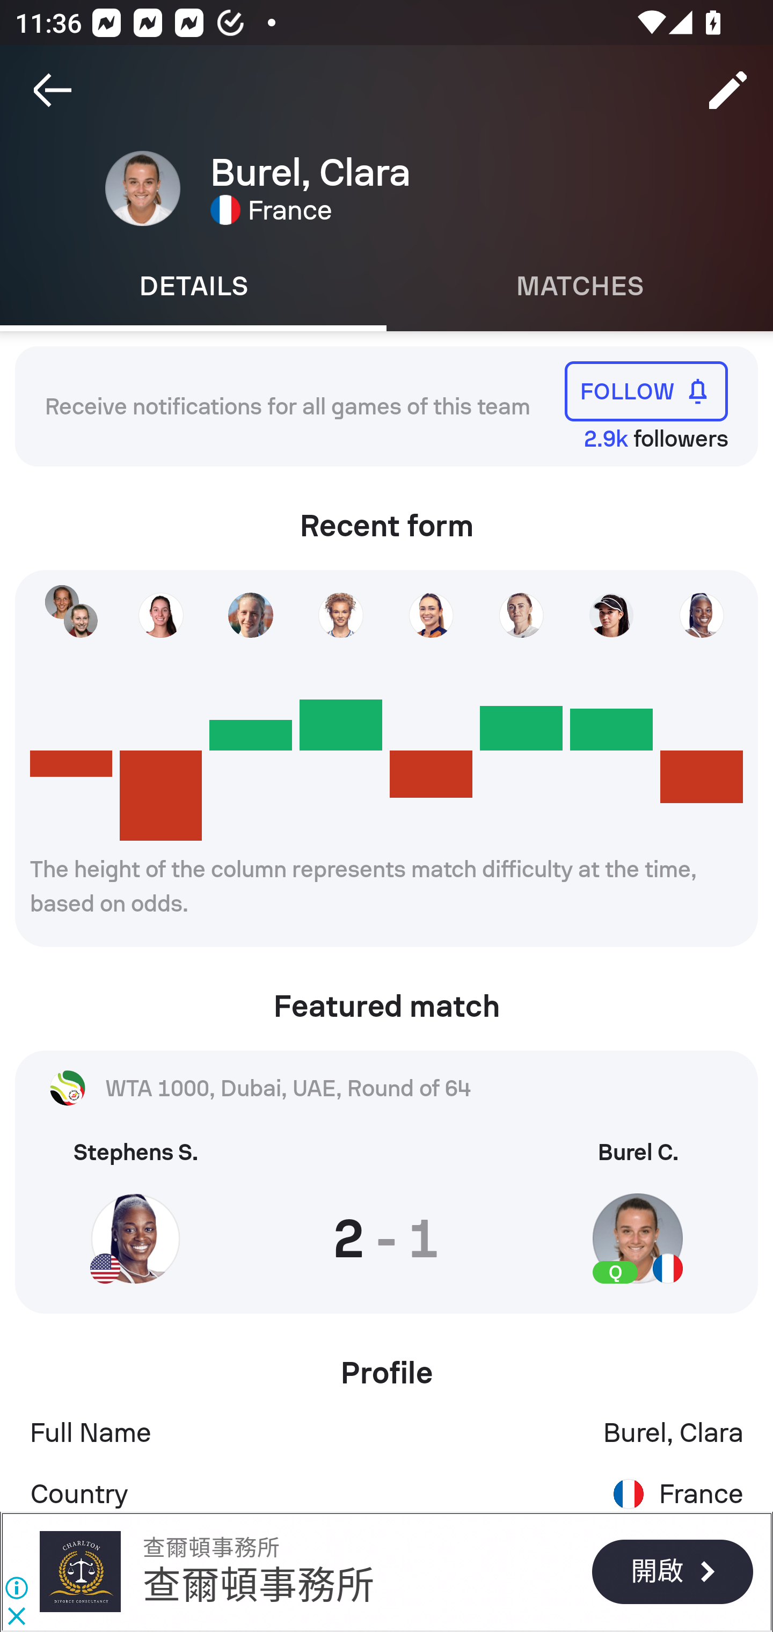 The width and height of the screenshot is (773, 1632). Describe the element at coordinates (210, 1548) in the screenshot. I see `查爾頓事務所` at that location.